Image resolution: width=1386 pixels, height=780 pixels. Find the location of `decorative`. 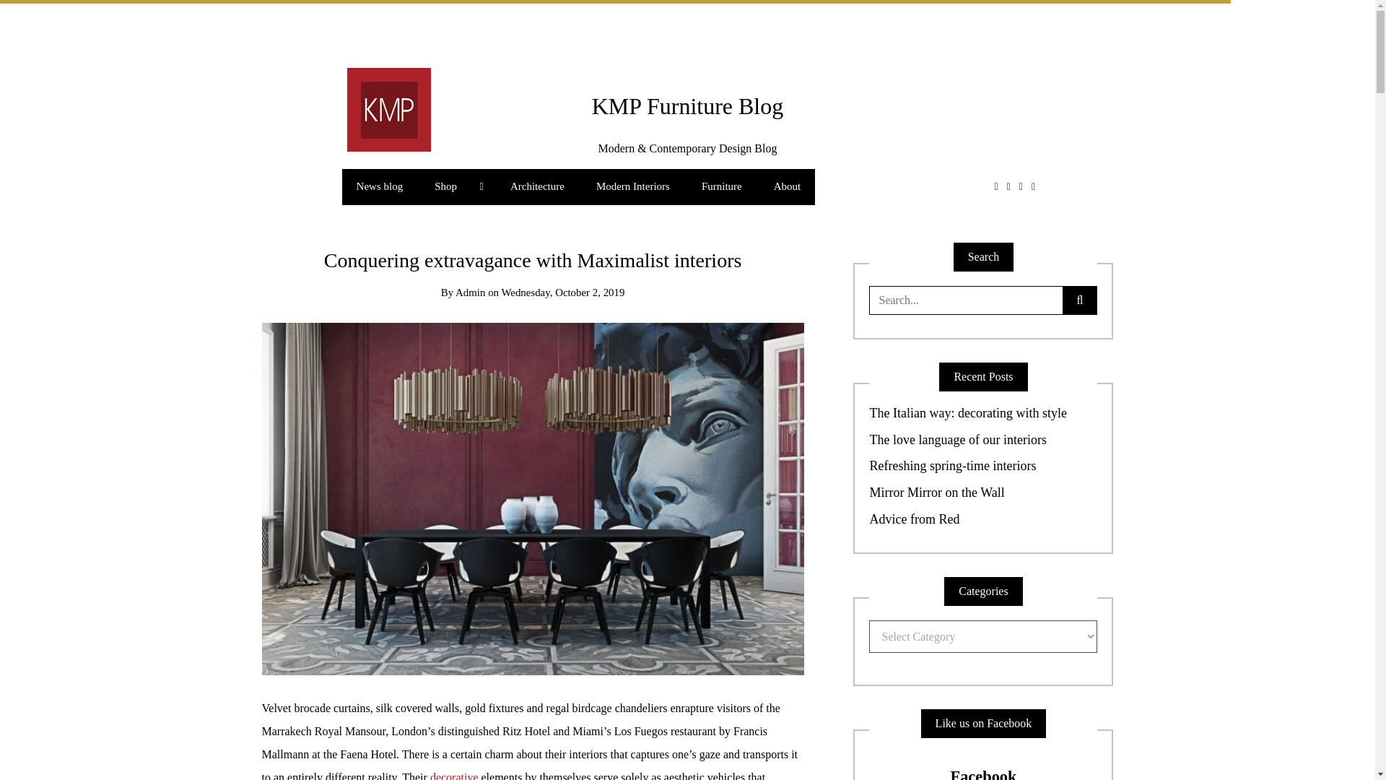

decorative is located at coordinates (453, 776).